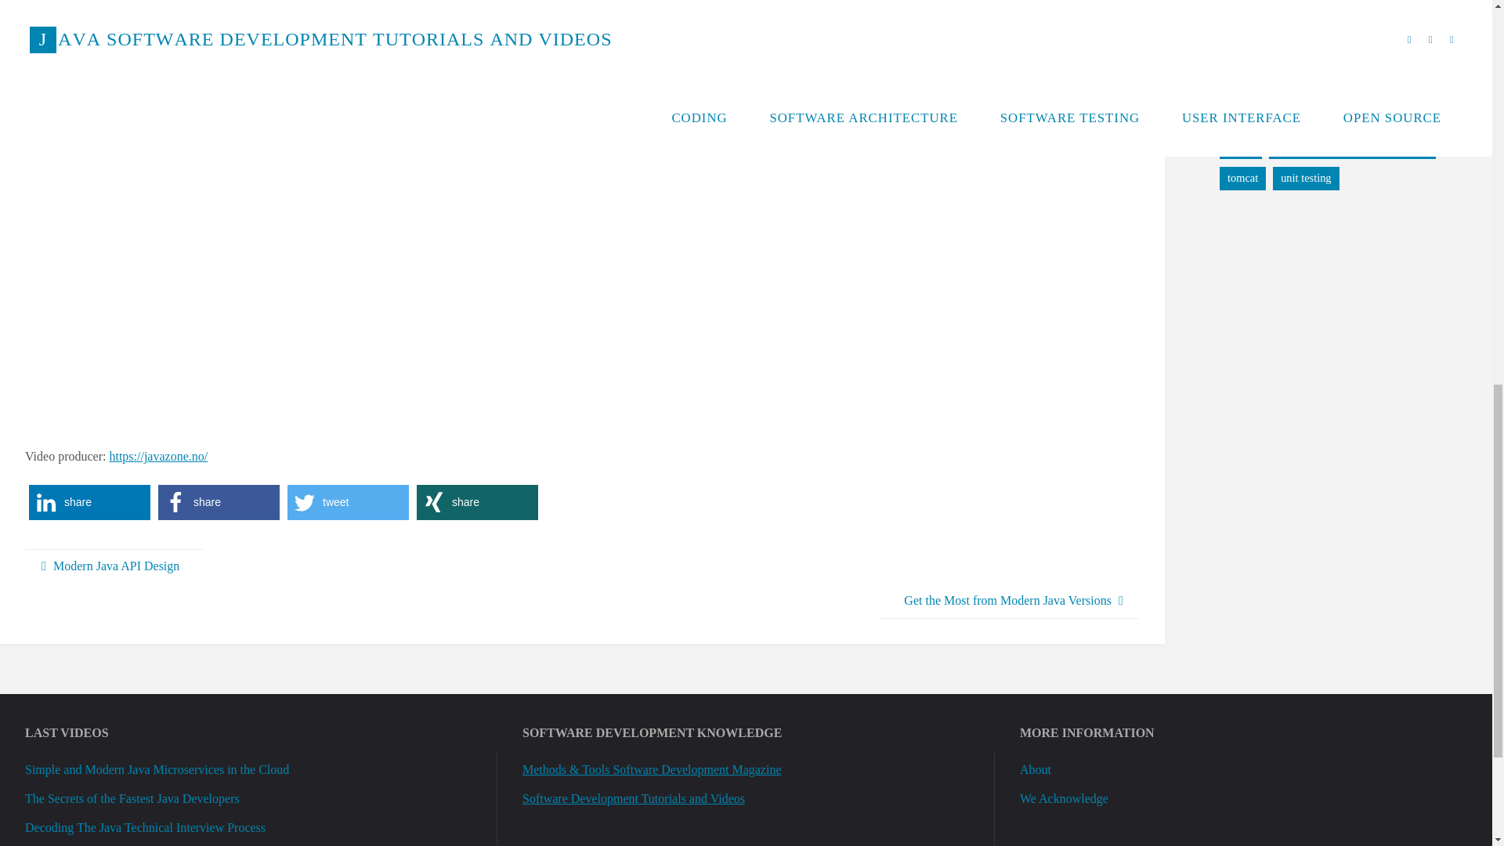  I want to click on share , so click(477, 502).